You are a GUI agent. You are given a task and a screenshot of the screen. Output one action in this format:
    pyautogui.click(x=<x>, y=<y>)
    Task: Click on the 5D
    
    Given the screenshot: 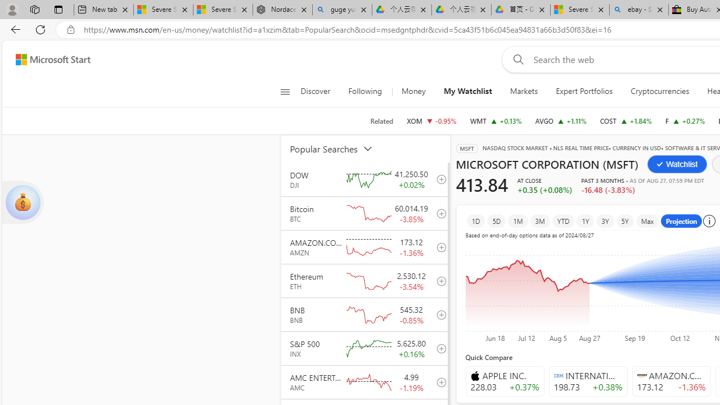 What is the action you would take?
    pyautogui.click(x=496, y=220)
    